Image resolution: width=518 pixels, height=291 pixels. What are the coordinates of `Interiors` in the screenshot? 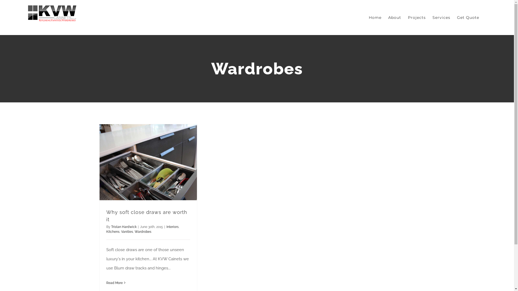 It's located at (172, 227).